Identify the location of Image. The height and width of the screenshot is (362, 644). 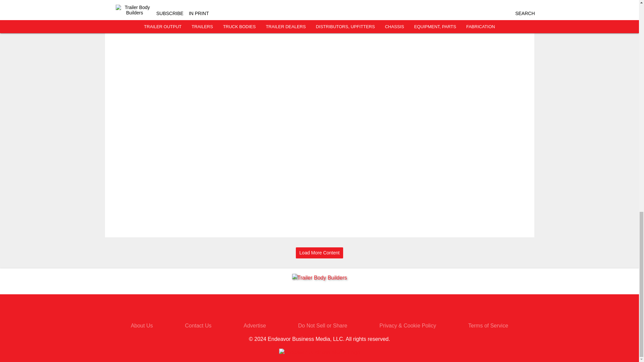
(136, 6).